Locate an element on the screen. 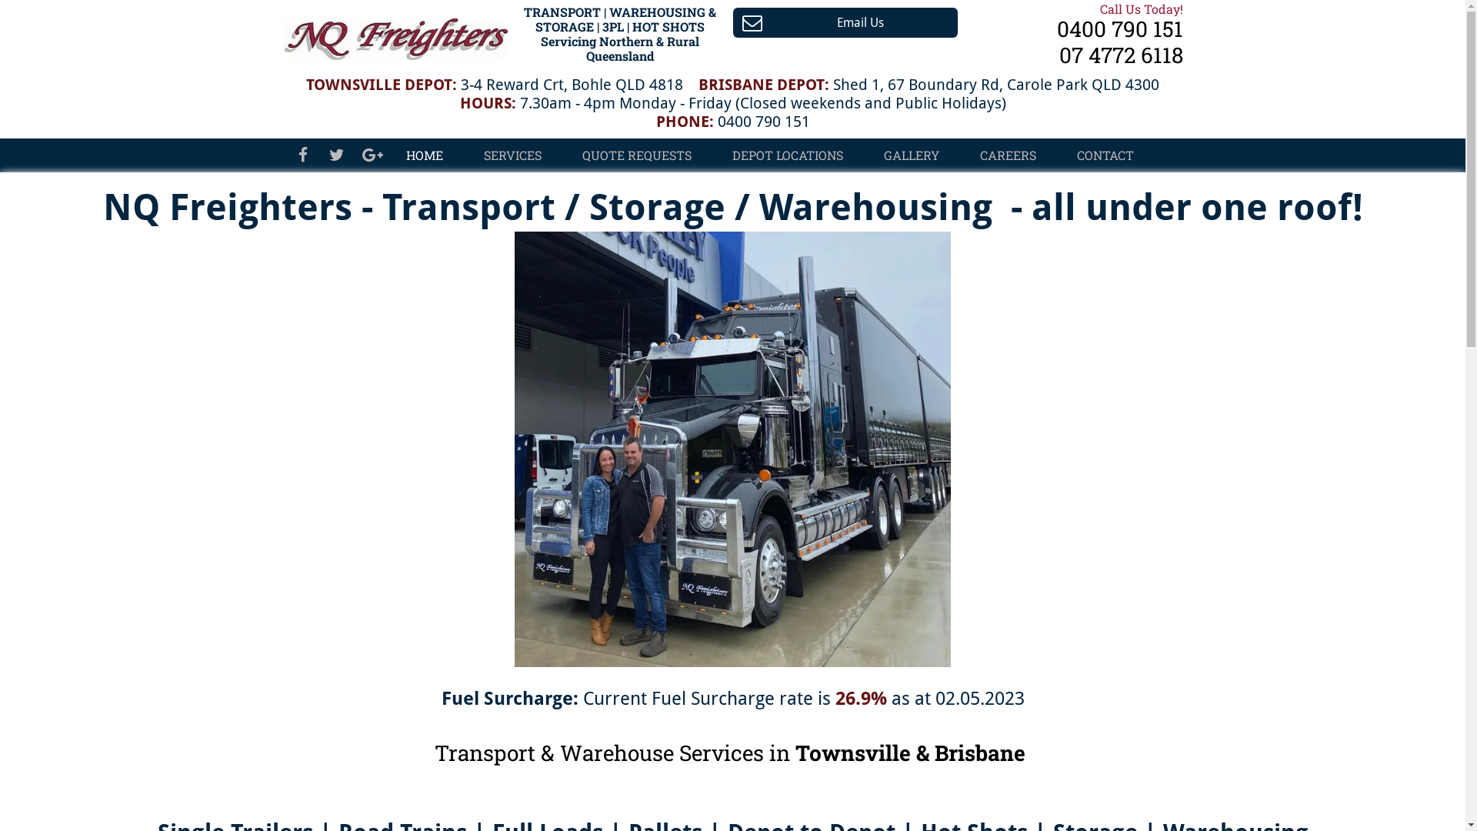  07 4772 6118 is located at coordinates (1120, 55).